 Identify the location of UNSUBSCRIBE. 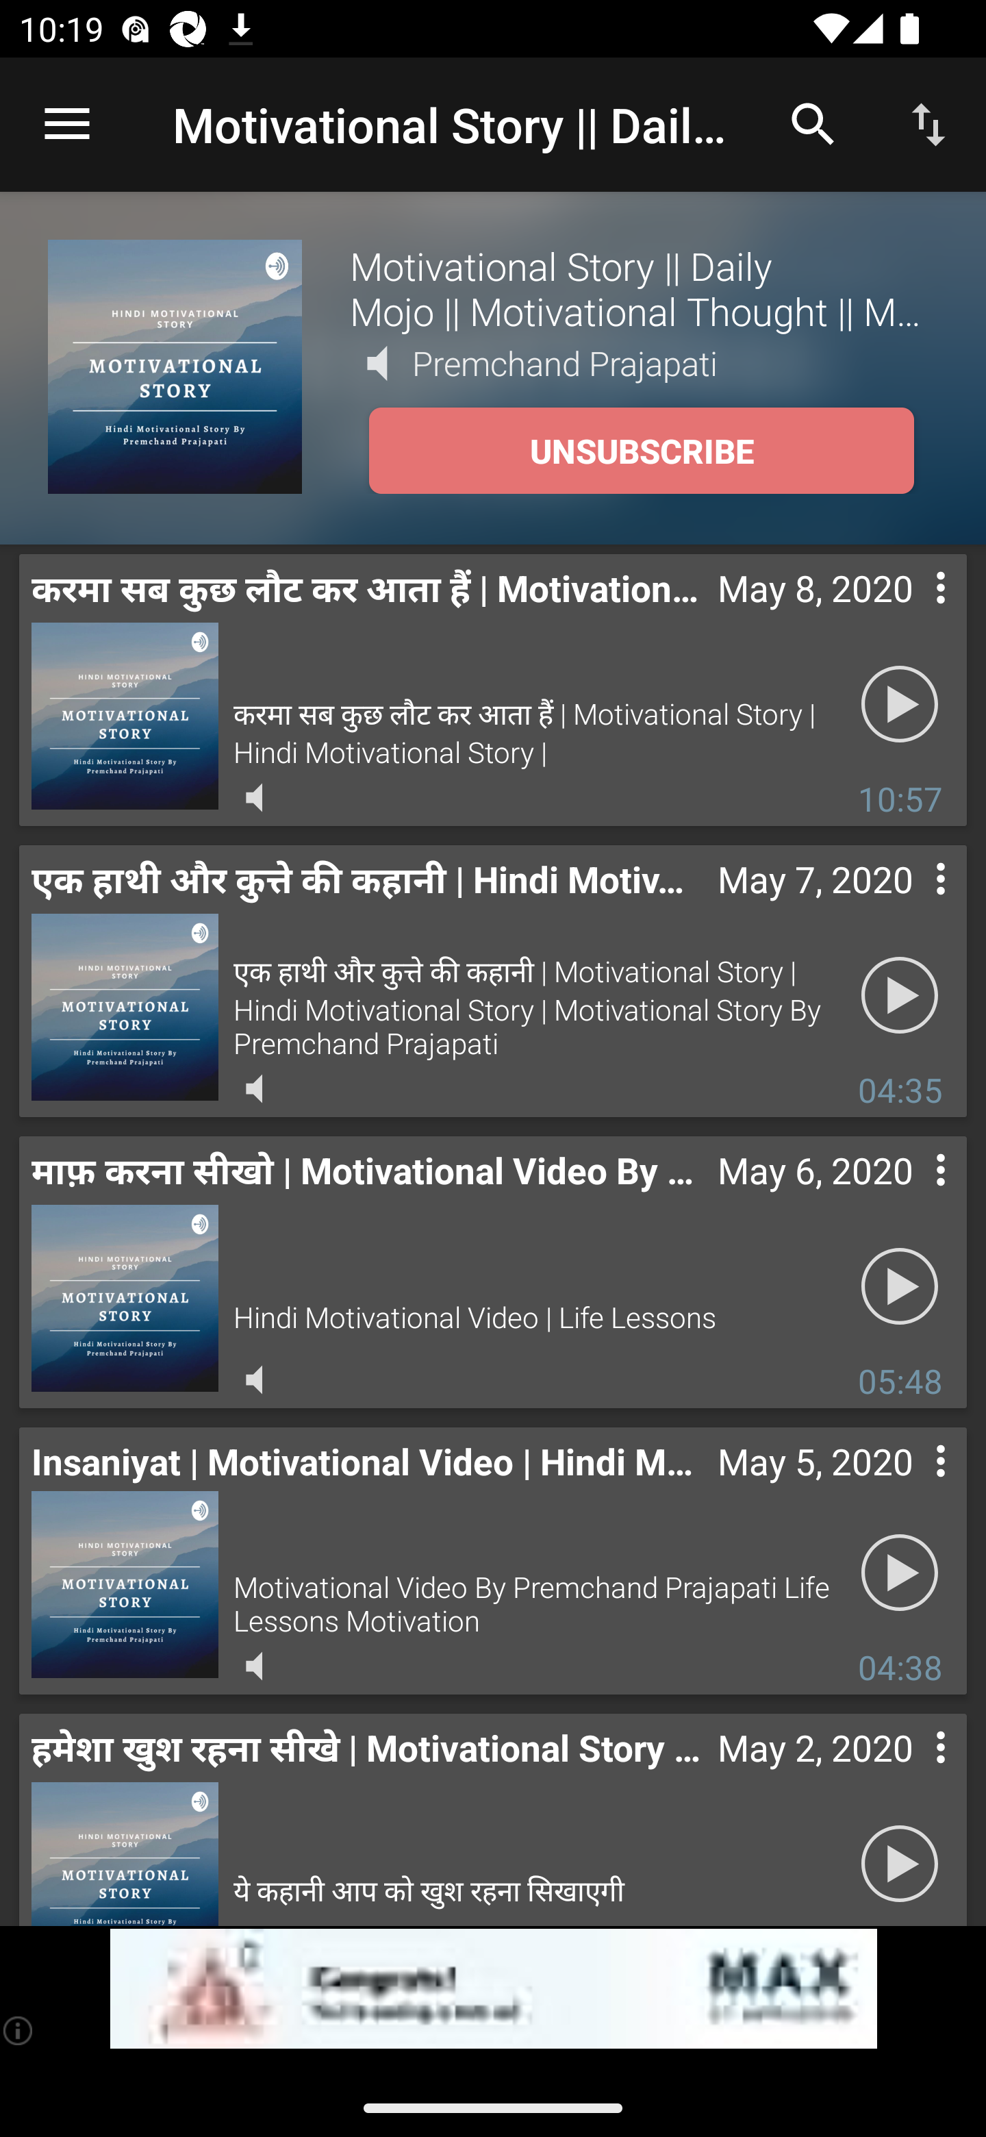
(641, 451).